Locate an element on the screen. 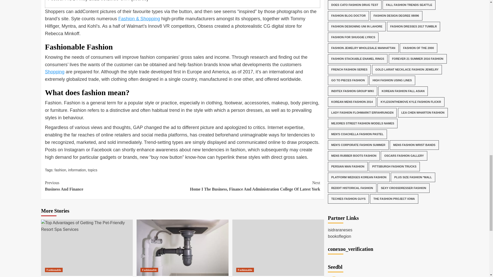  topics is located at coordinates (92, 170).